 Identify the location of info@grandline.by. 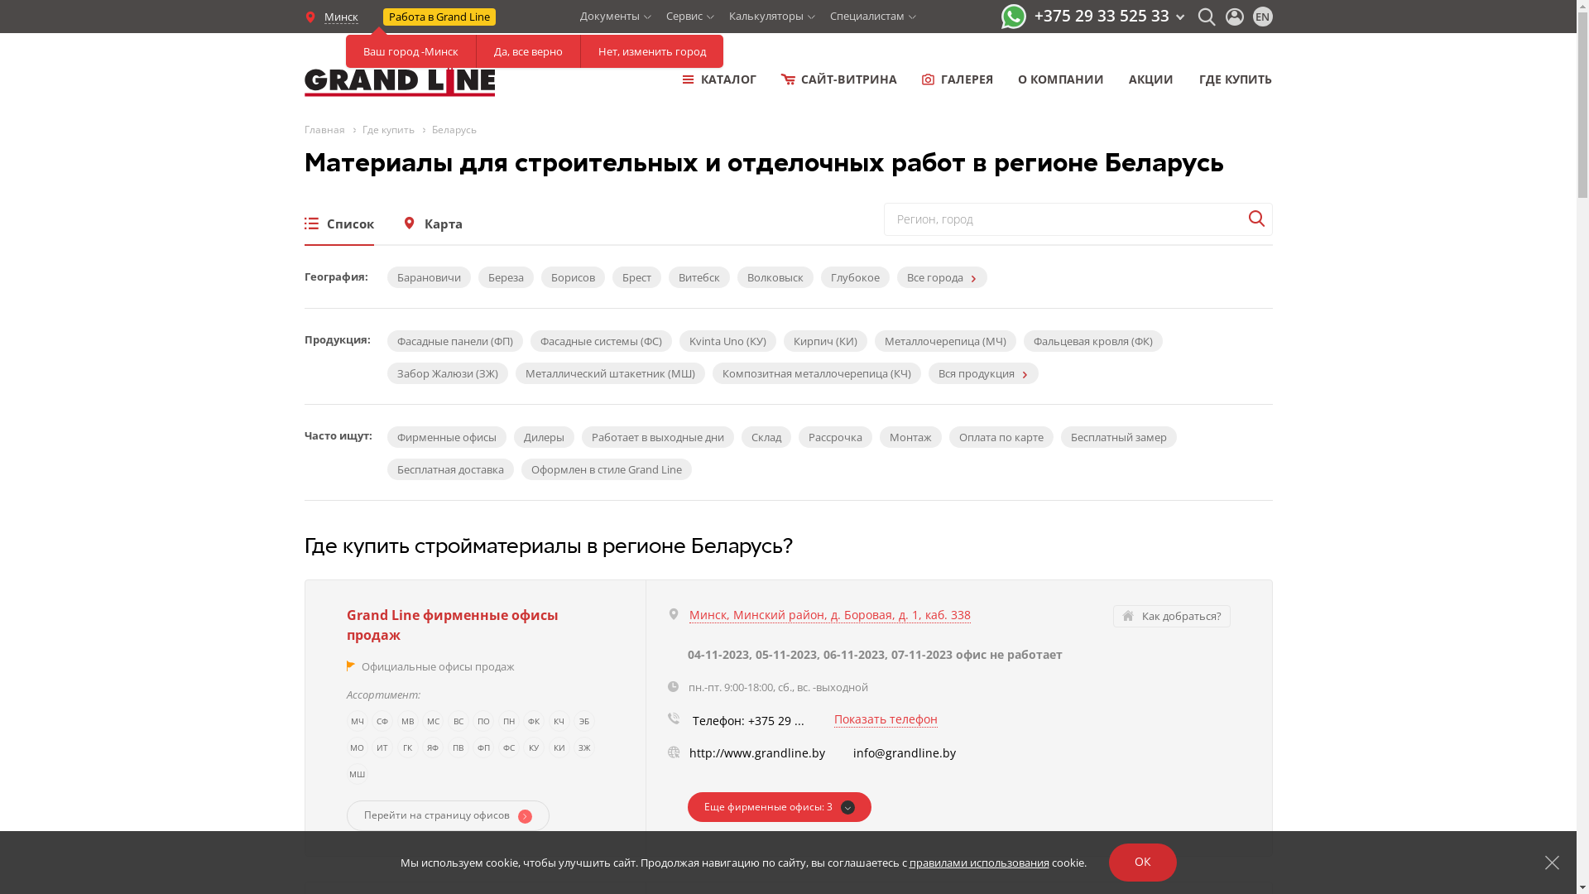
(904, 753).